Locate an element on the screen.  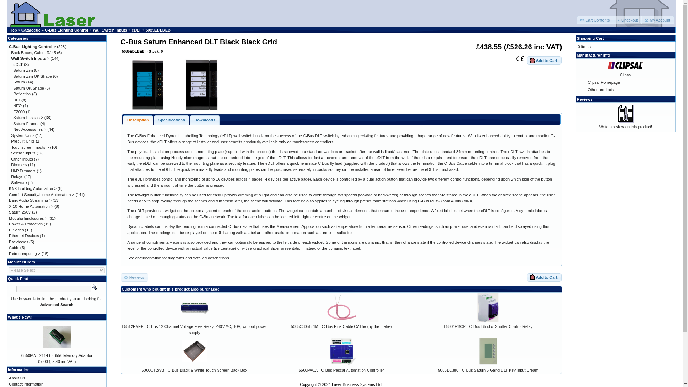
5085DL380 - C-Bus Saturn 5 Gang DLT Key Input Cream is located at coordinates (488, 351).